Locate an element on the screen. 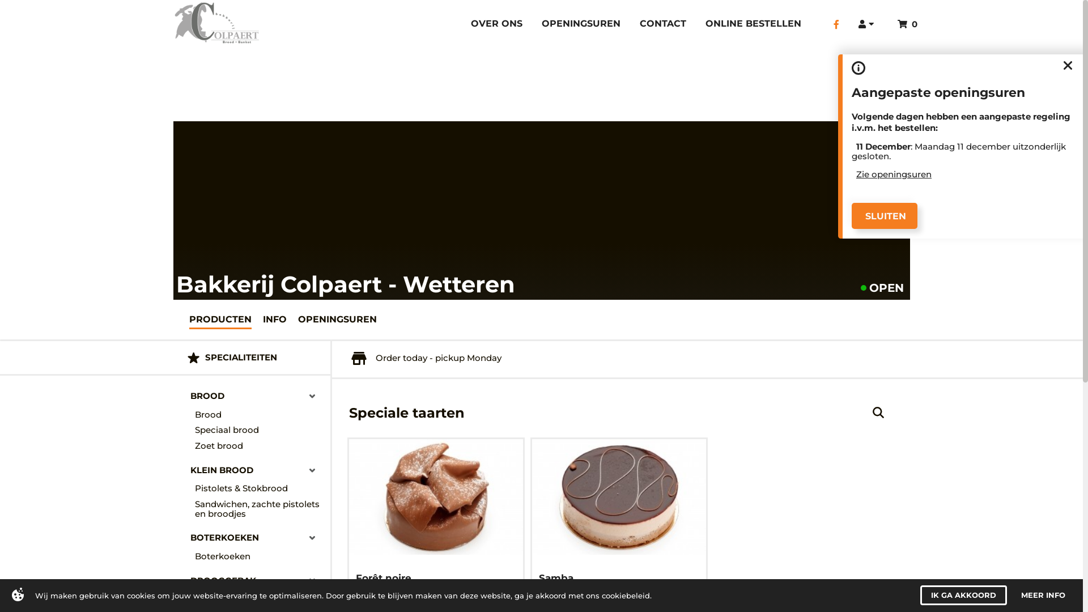 The width and height of the screenshot is (1088, 612). IK GA AKKOORD is located at coordinates (963, 595).